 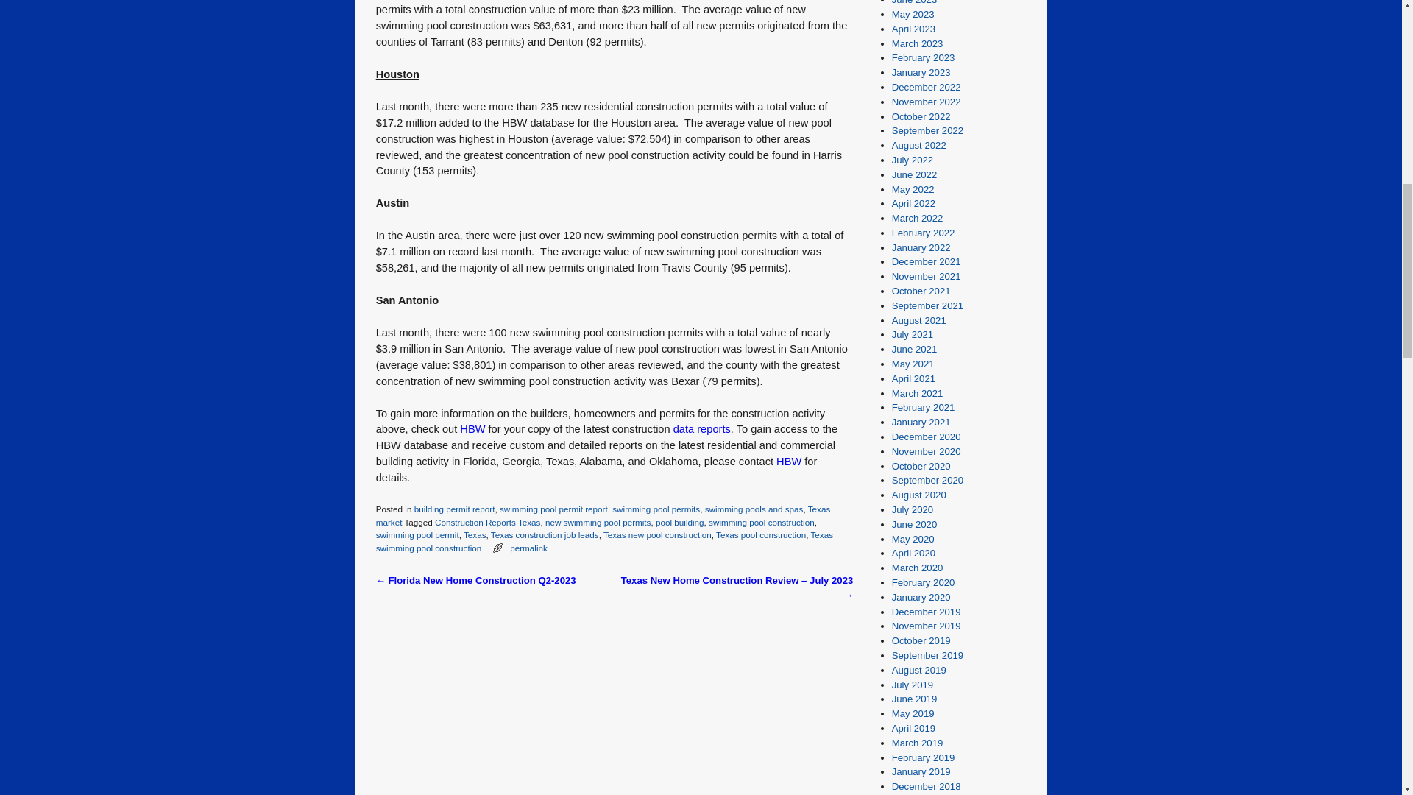 I want to click on data reports, so click(x=702, y=428).